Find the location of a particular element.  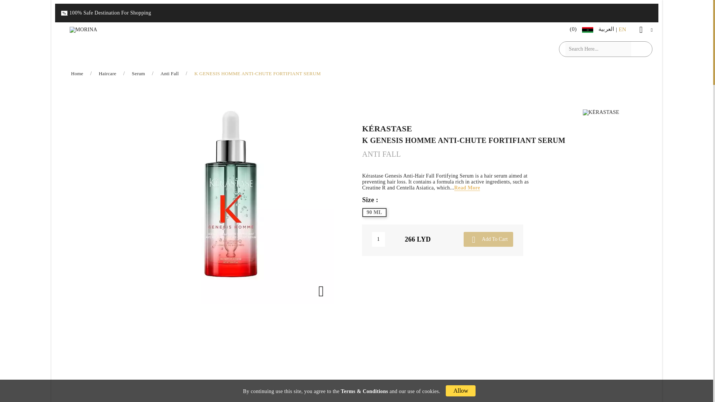

Anti Fall is located at coordinates (170, 74).